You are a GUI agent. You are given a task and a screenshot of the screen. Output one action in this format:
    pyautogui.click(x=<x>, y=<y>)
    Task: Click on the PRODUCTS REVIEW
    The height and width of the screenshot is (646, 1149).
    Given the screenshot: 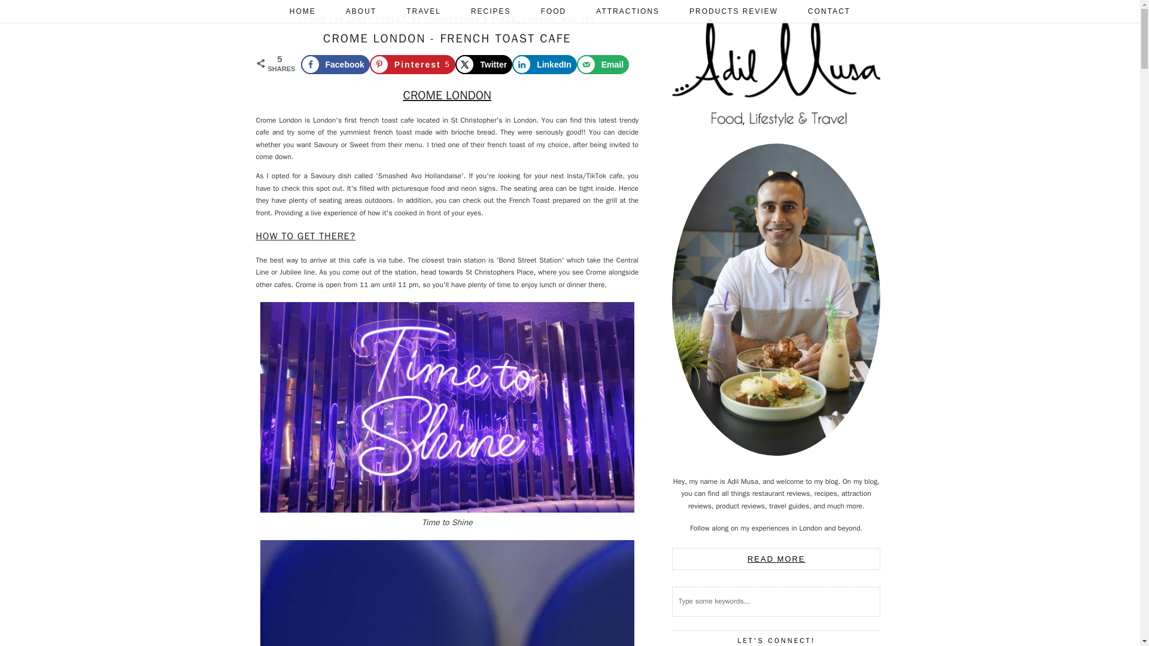 What is the action you would take?
    pyautogui.click(x=734, y=11)
    